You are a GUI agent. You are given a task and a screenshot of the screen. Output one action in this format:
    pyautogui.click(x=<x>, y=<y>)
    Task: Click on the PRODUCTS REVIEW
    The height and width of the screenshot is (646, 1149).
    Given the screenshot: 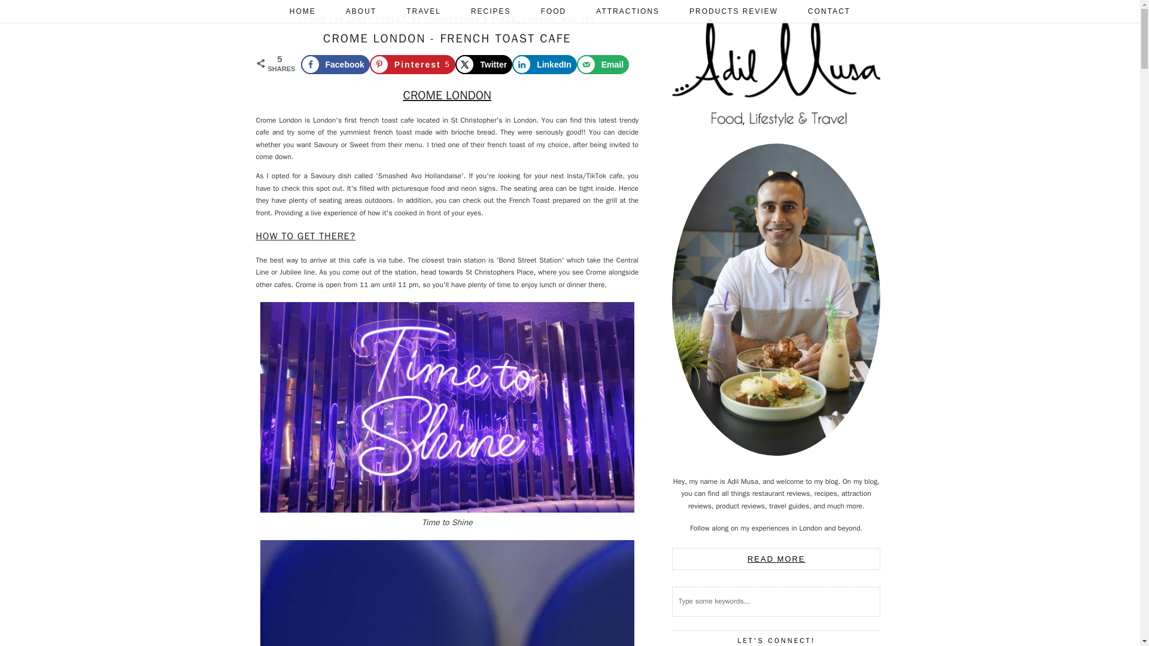 What is the action you would take?
    pyautogui.click(x=734, y=11)
    